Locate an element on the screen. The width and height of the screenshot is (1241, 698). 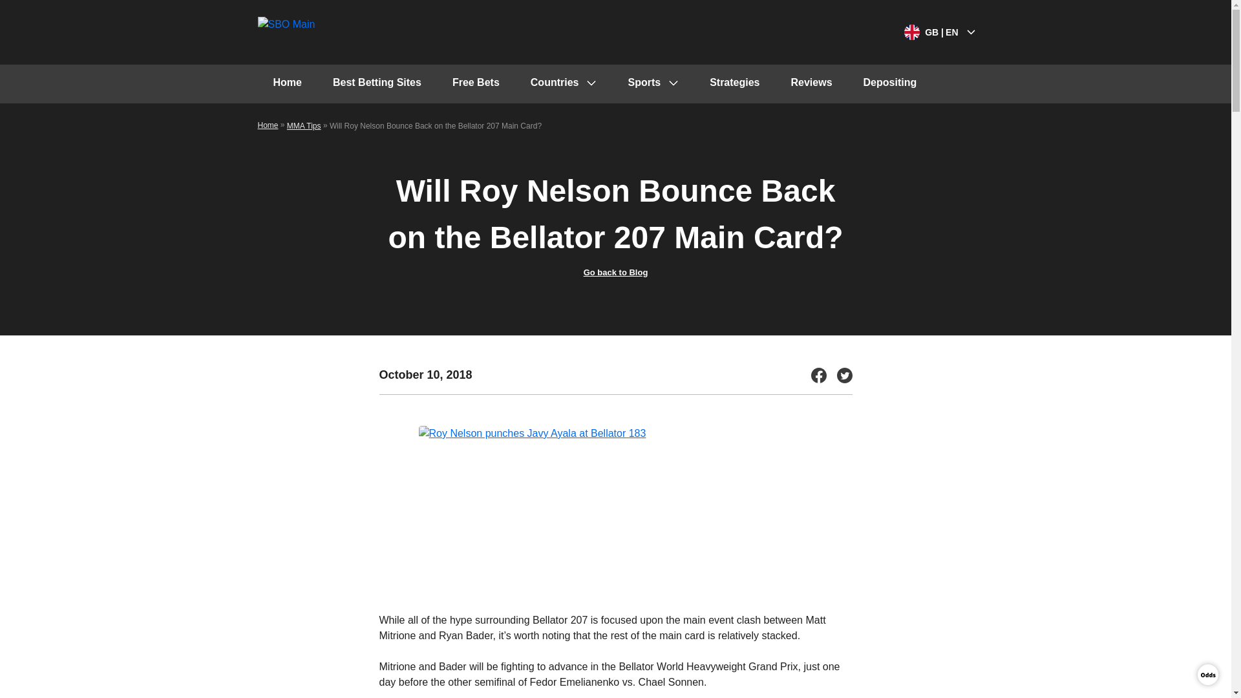
Strategies is located at coordinates (734, 84).